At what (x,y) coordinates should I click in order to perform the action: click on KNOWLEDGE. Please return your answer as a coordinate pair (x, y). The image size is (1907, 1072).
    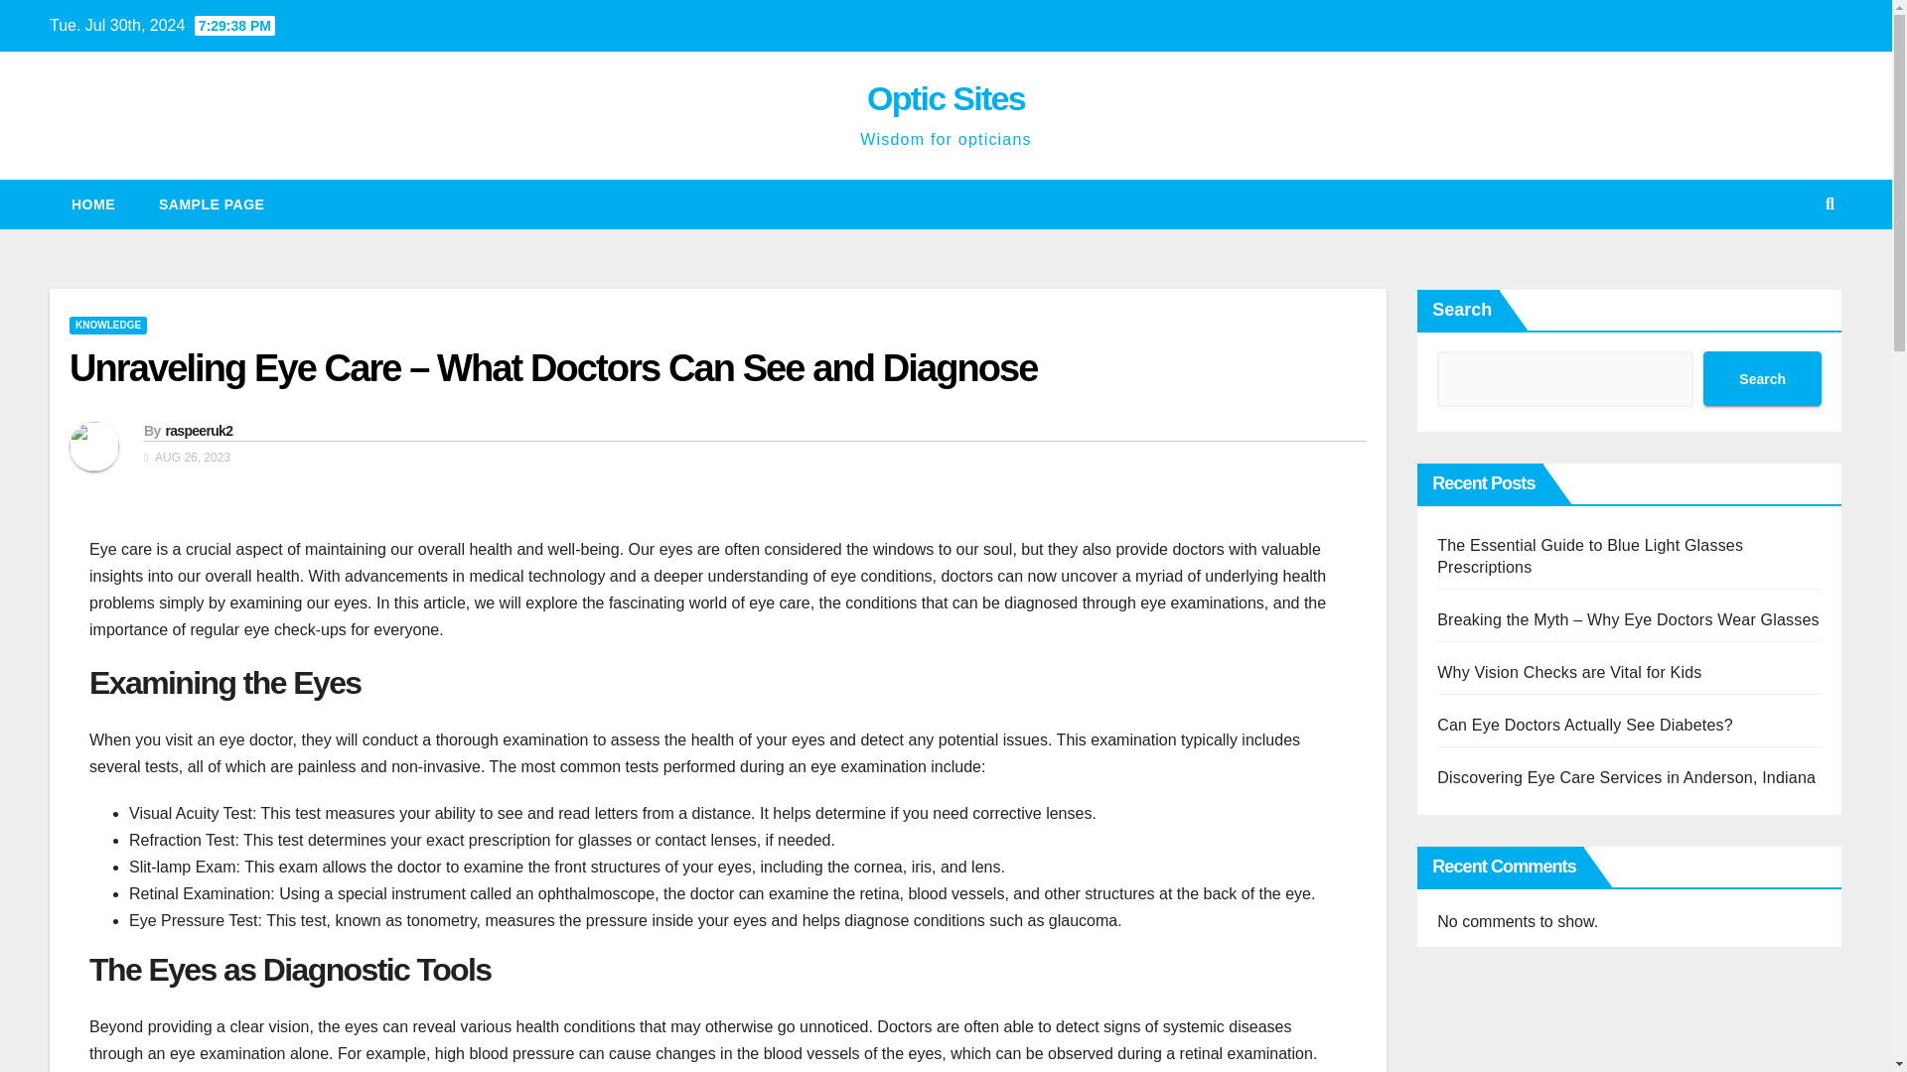
    Looking at the image, I should click on (107, 325).